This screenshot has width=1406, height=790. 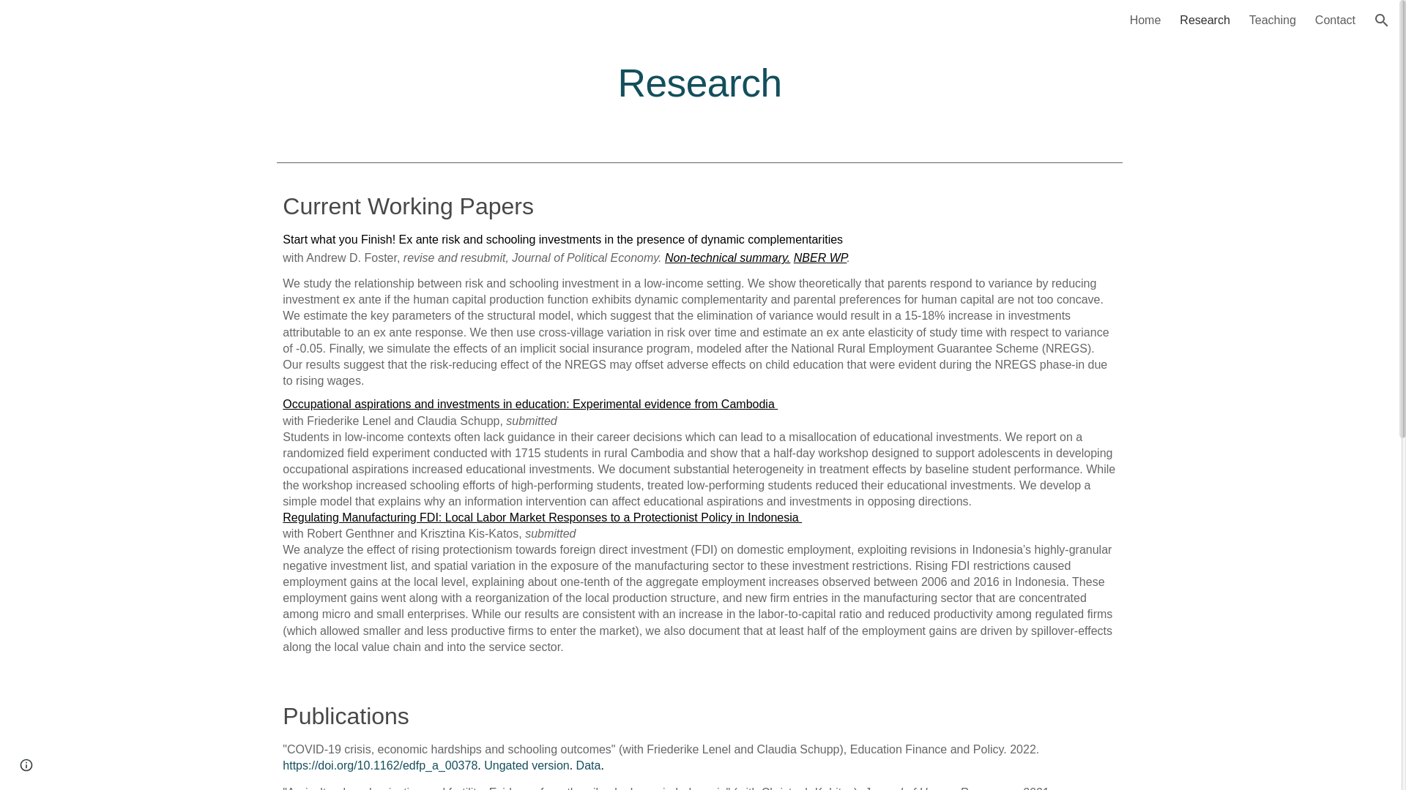 I want to click on Home, so click(x=1145, y=20).